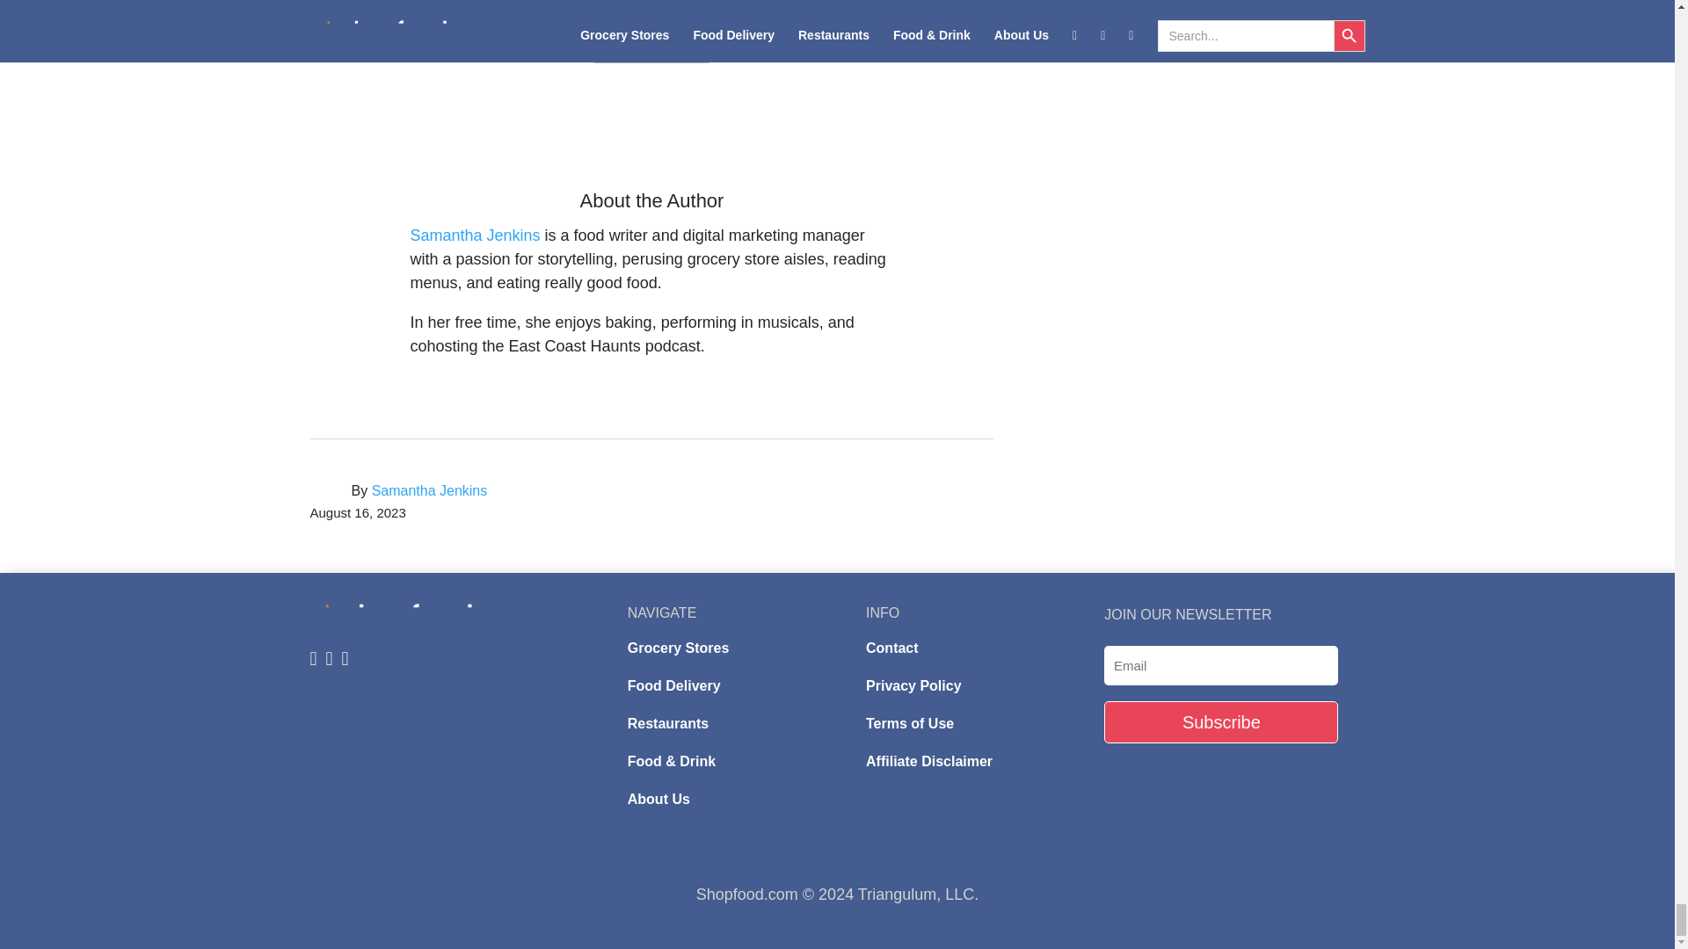  Describe the element at coordinates (928, 761) in the screenshot. I see `Affiliate Disclaimer` at that location.